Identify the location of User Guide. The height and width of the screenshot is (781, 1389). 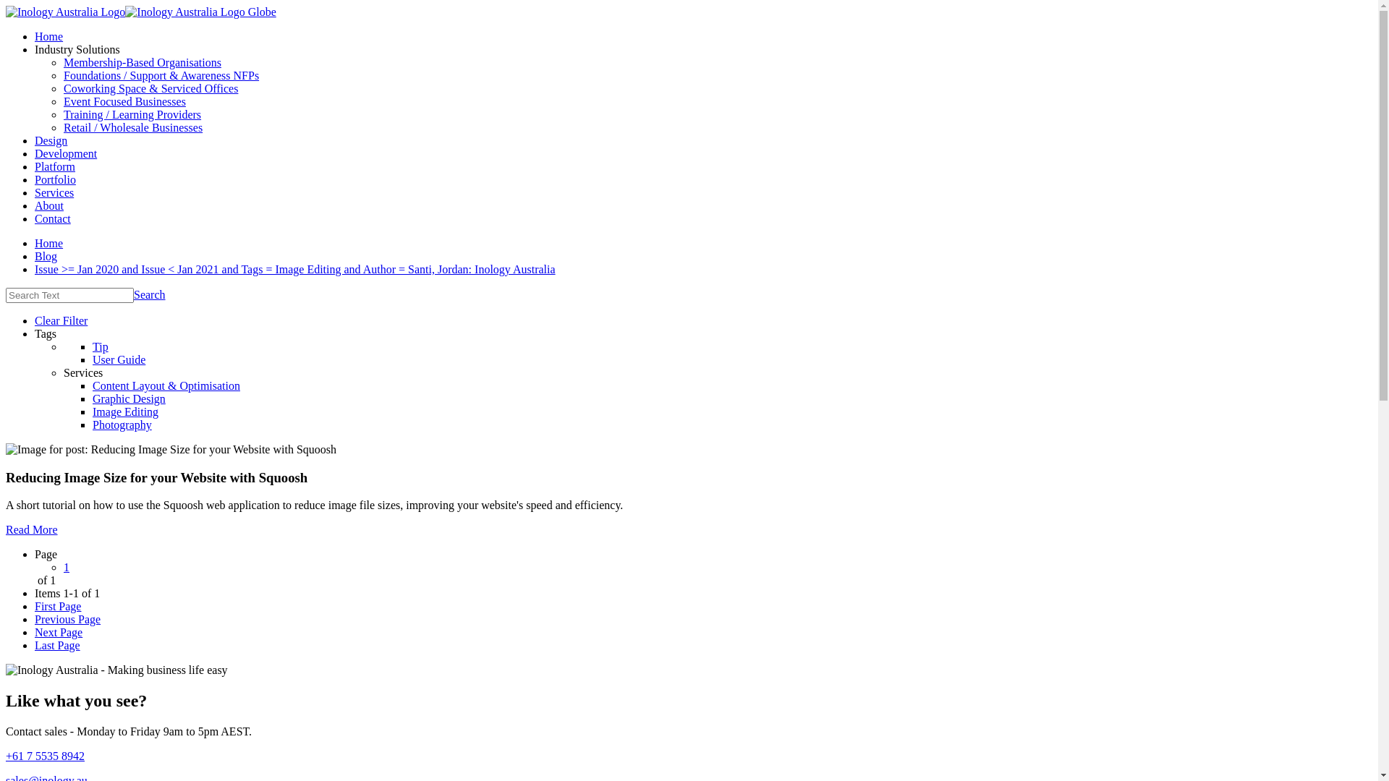
(119, 360).